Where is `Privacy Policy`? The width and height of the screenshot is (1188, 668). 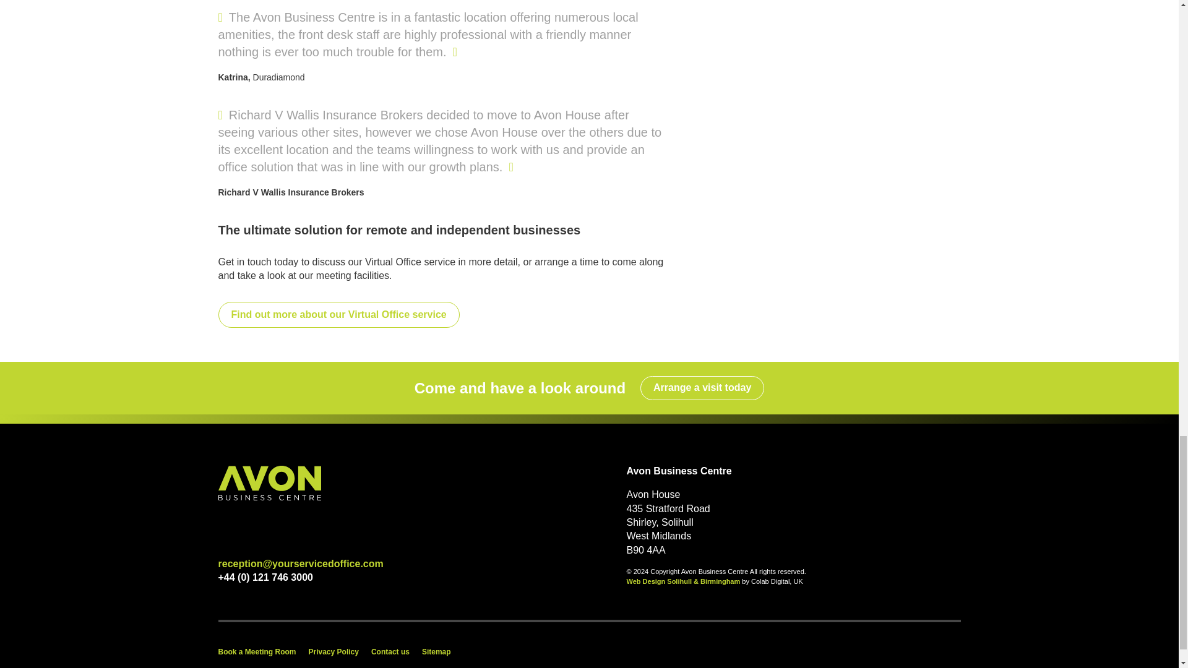 Privacy Policy is located at coordinates (334, 652).